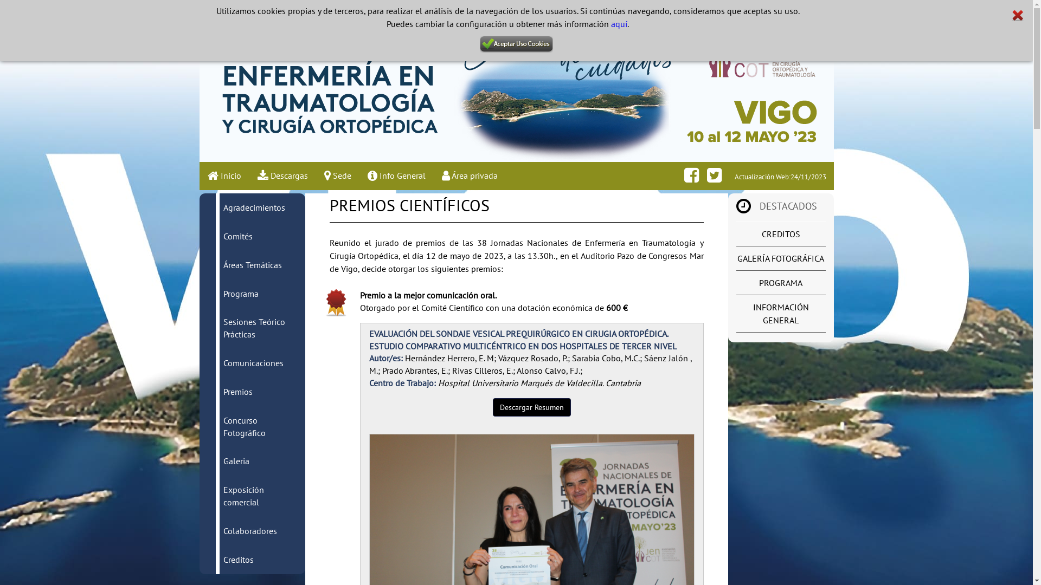 This screenshot has height=585, width=1041. What do you see at coordinates (236, 461) in the screenshot?
I see `Galeria` at bounding box center [236, 461].